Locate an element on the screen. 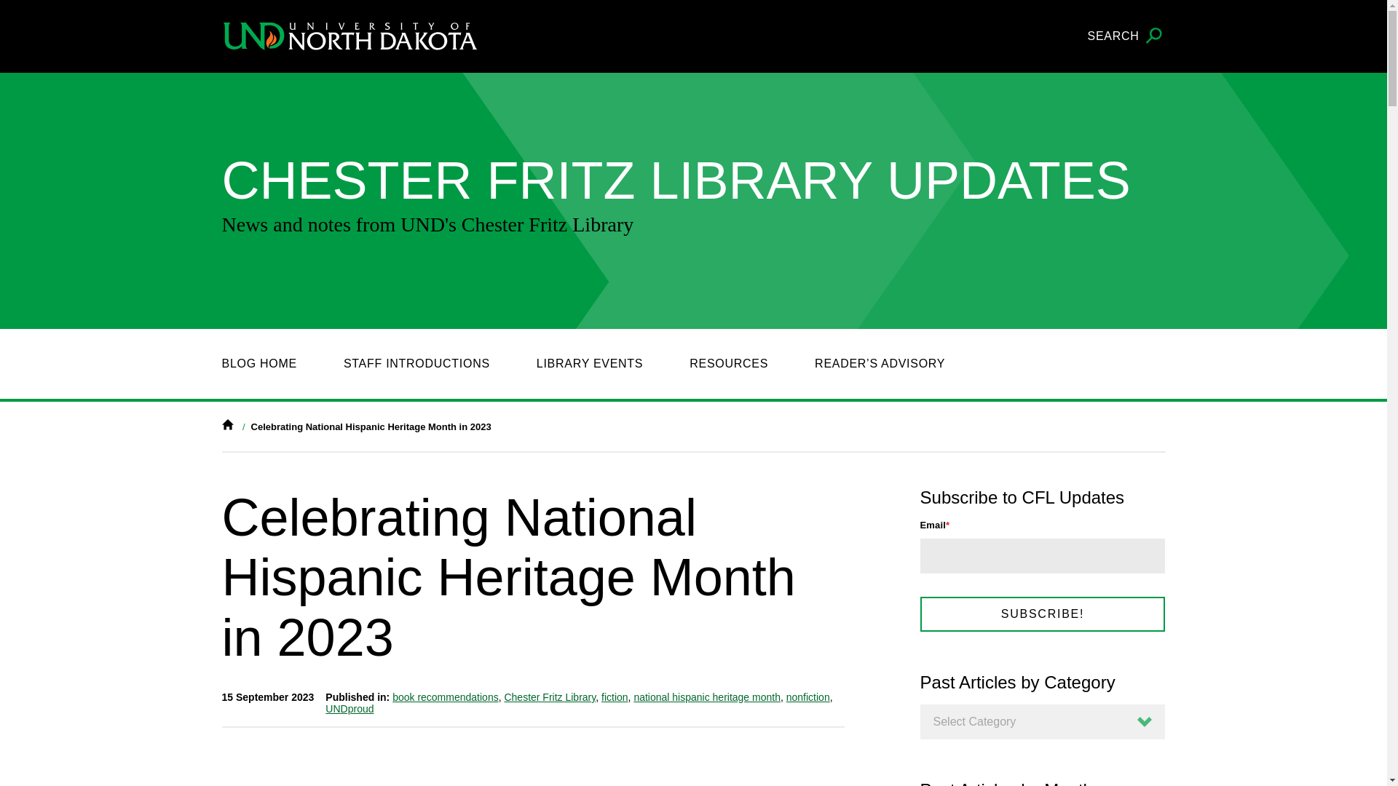 This screenshot has height=786, width=1398. RESOURCES is located at coordinates (728, 364).